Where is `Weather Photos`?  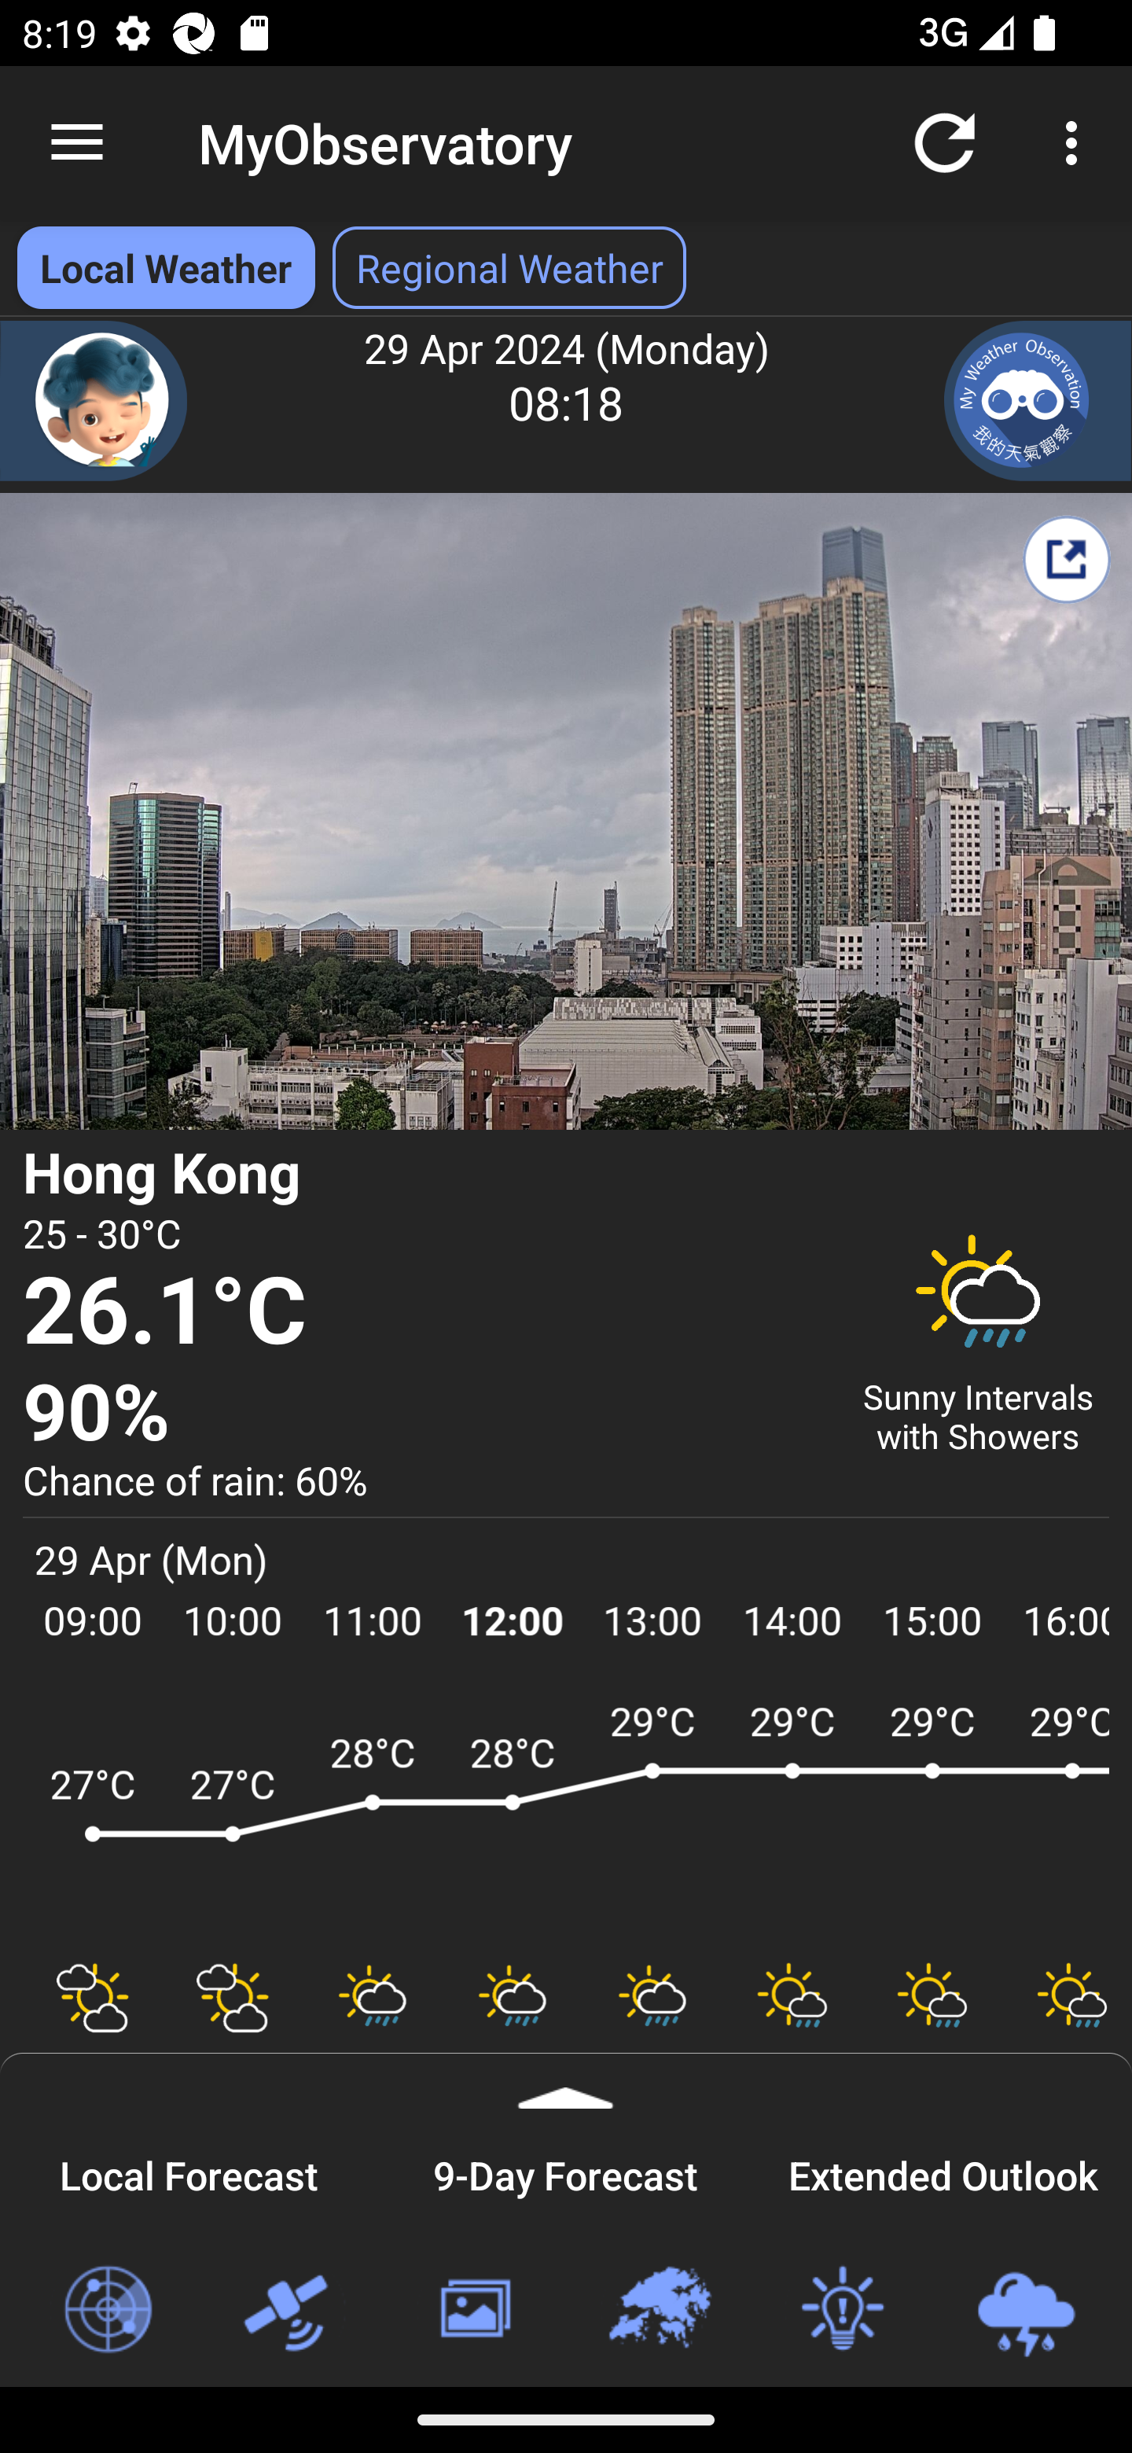
Weather Photos is located at coordinates (473, 2310).